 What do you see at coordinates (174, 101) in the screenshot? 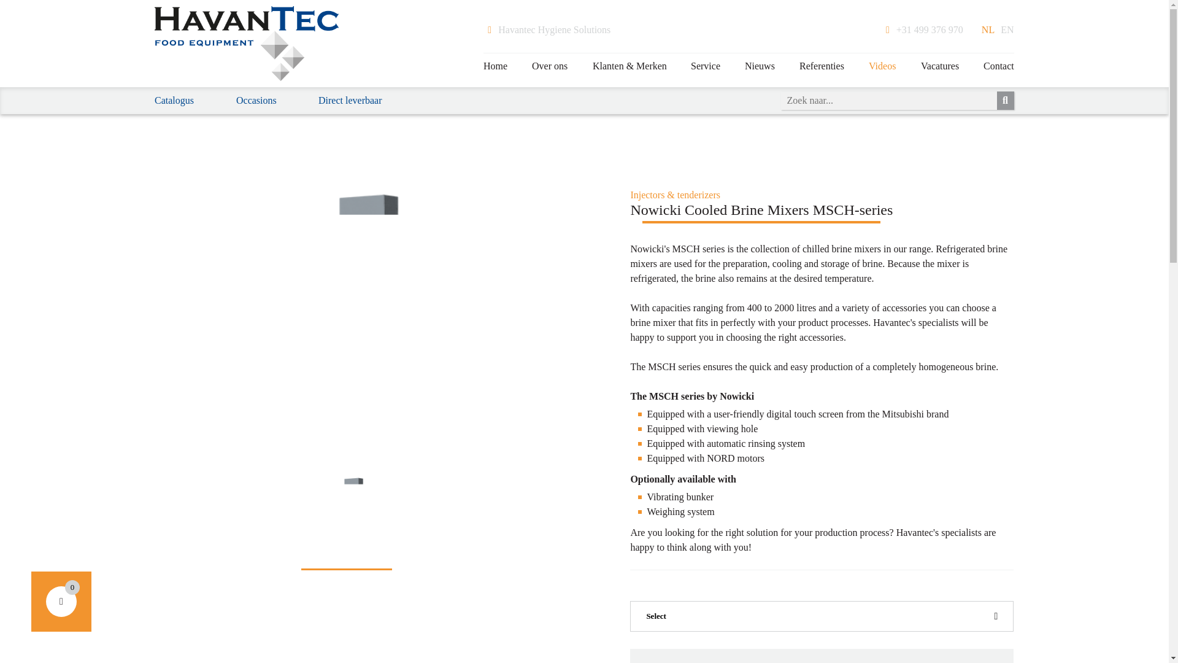
I see `Catalogus` at bounding box center [174, 101].